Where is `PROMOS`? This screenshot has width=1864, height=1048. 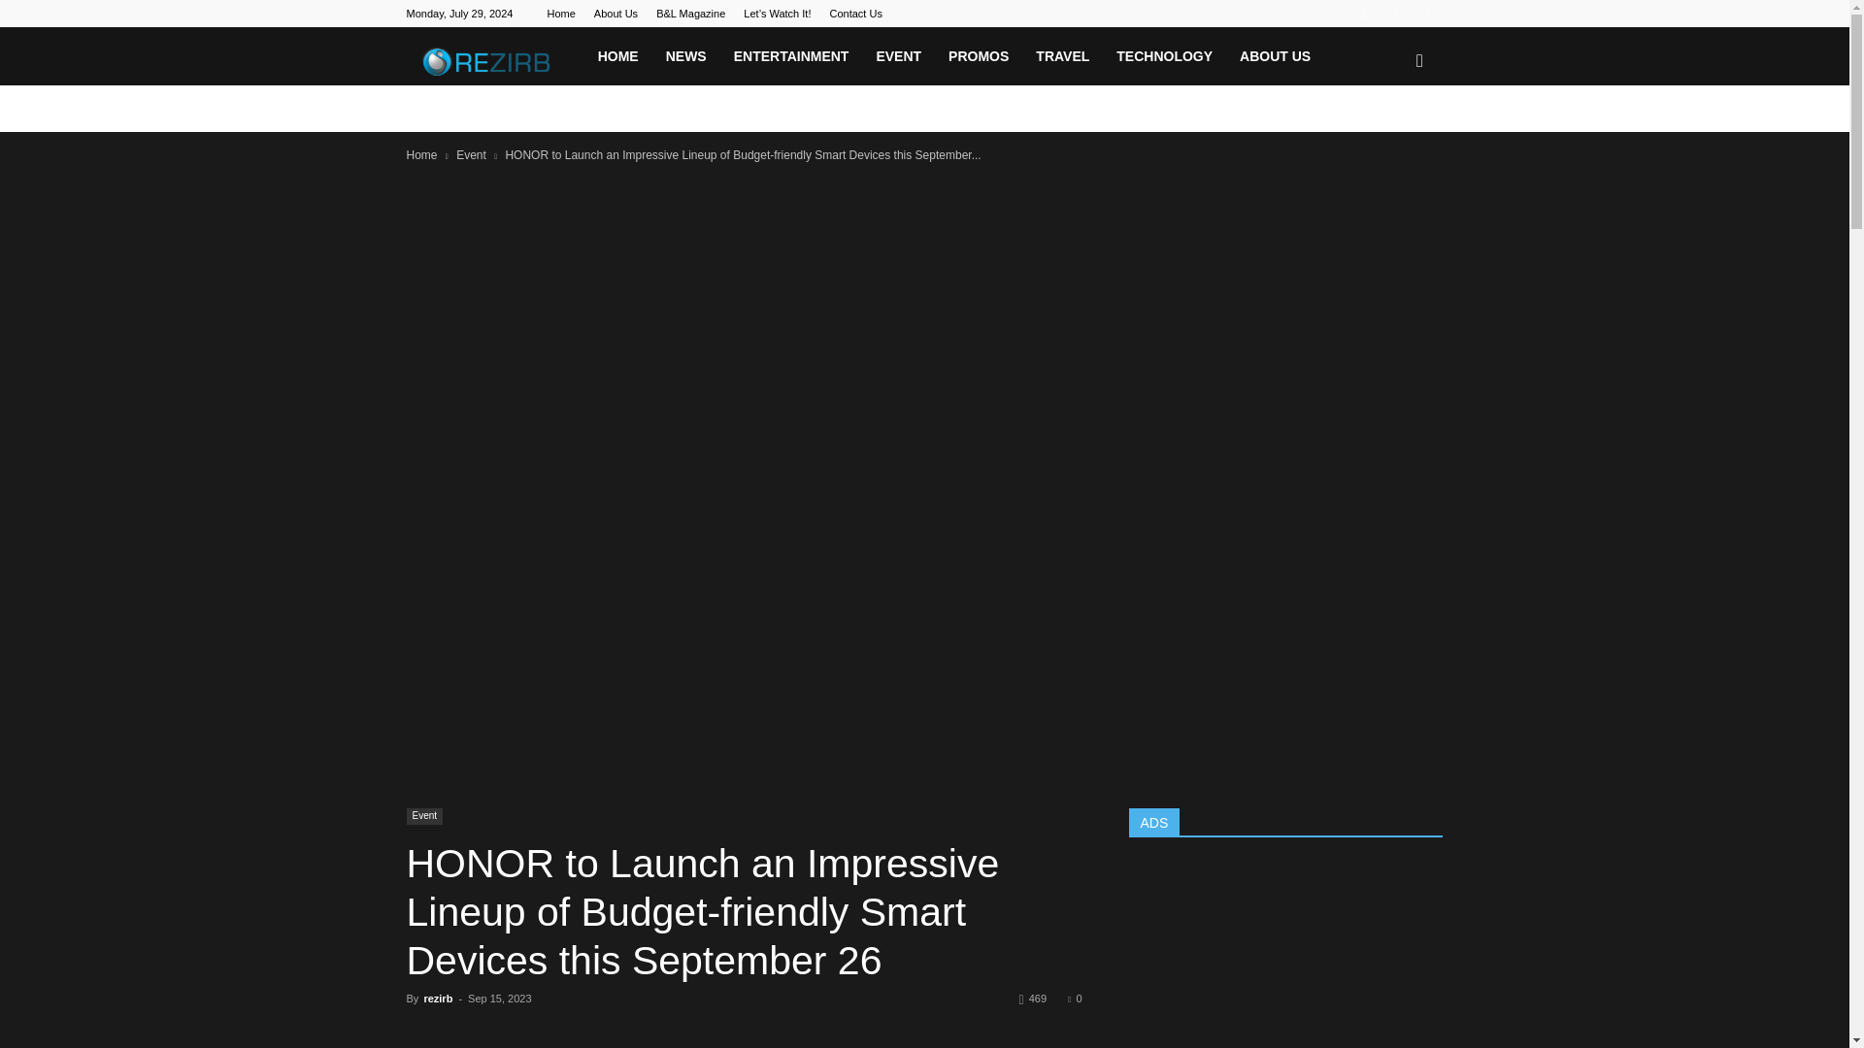
PROMOS is located at coordinates (979, 56).